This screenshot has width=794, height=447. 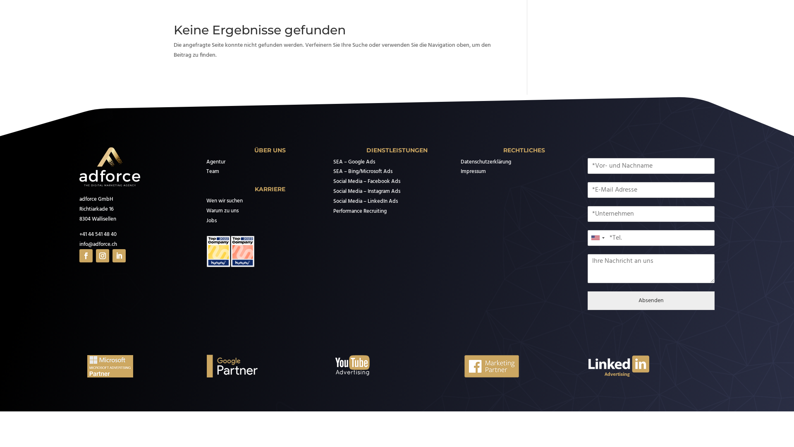 What do you see at coordinates (473, 172) in the screenshot?
I see `Impressum` at bounding box center [473, 172].